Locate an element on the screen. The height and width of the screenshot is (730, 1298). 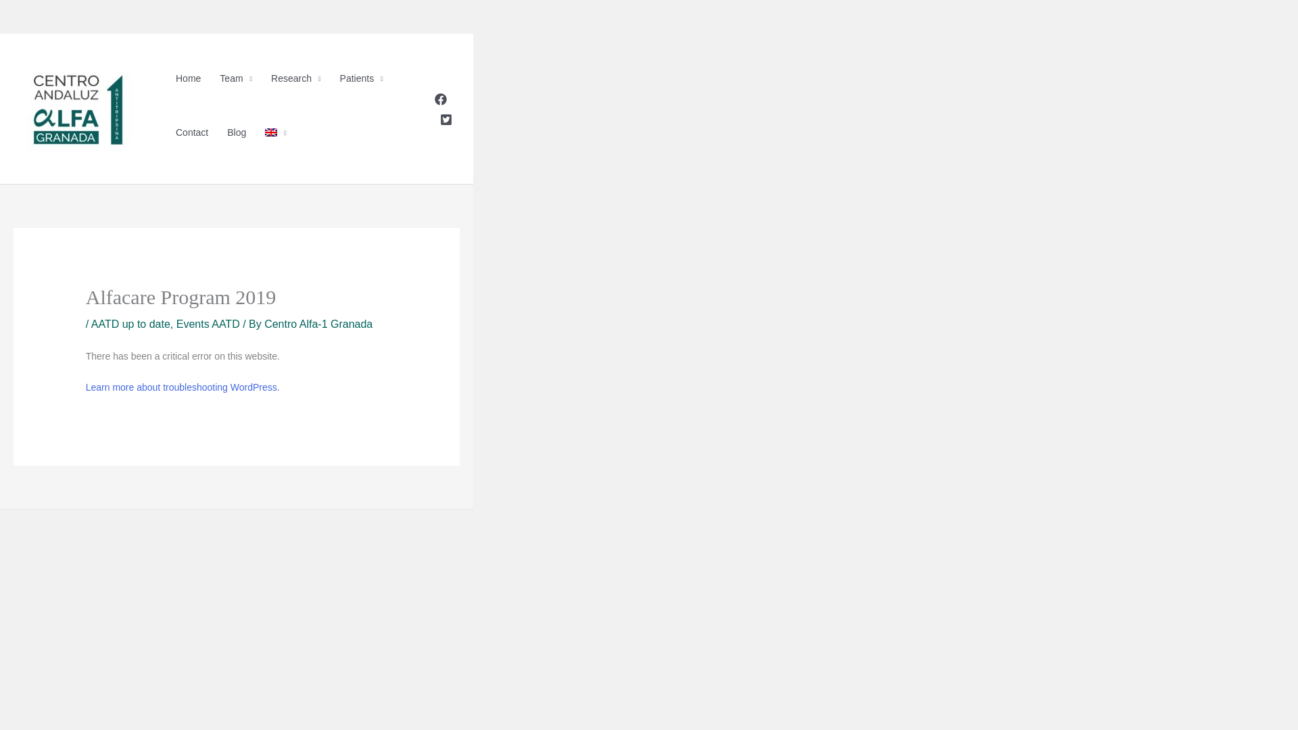
Contact is located at coordinates (192, 132).